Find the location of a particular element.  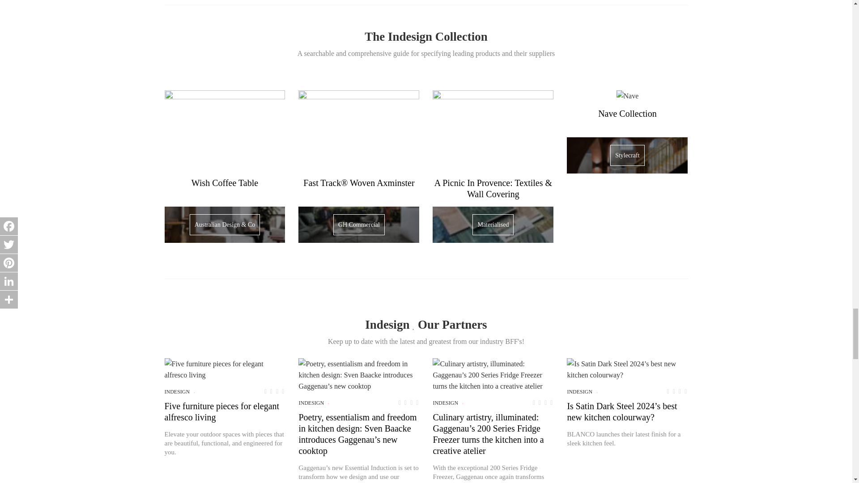

Five furniture pieces for elegant alfresco living is located at coordinates (225, 369).